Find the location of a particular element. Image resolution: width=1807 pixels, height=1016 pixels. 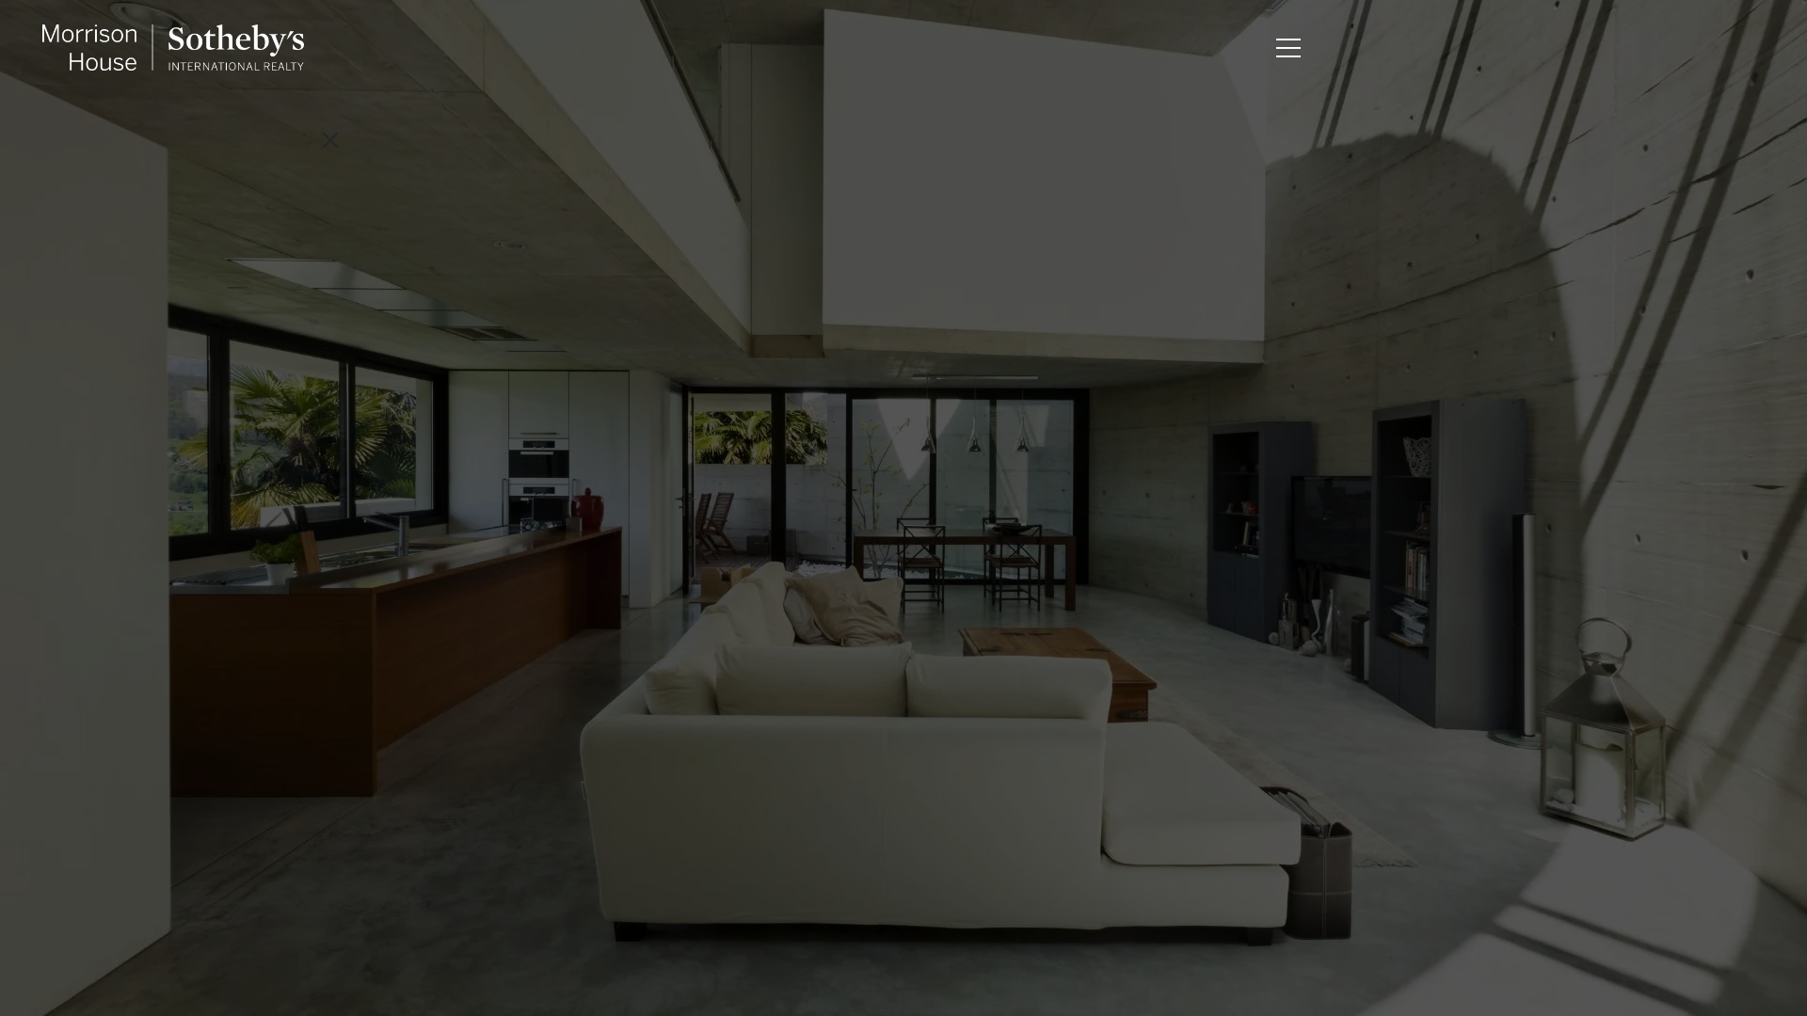

RESOURCES is located at coordinates (188, 734).